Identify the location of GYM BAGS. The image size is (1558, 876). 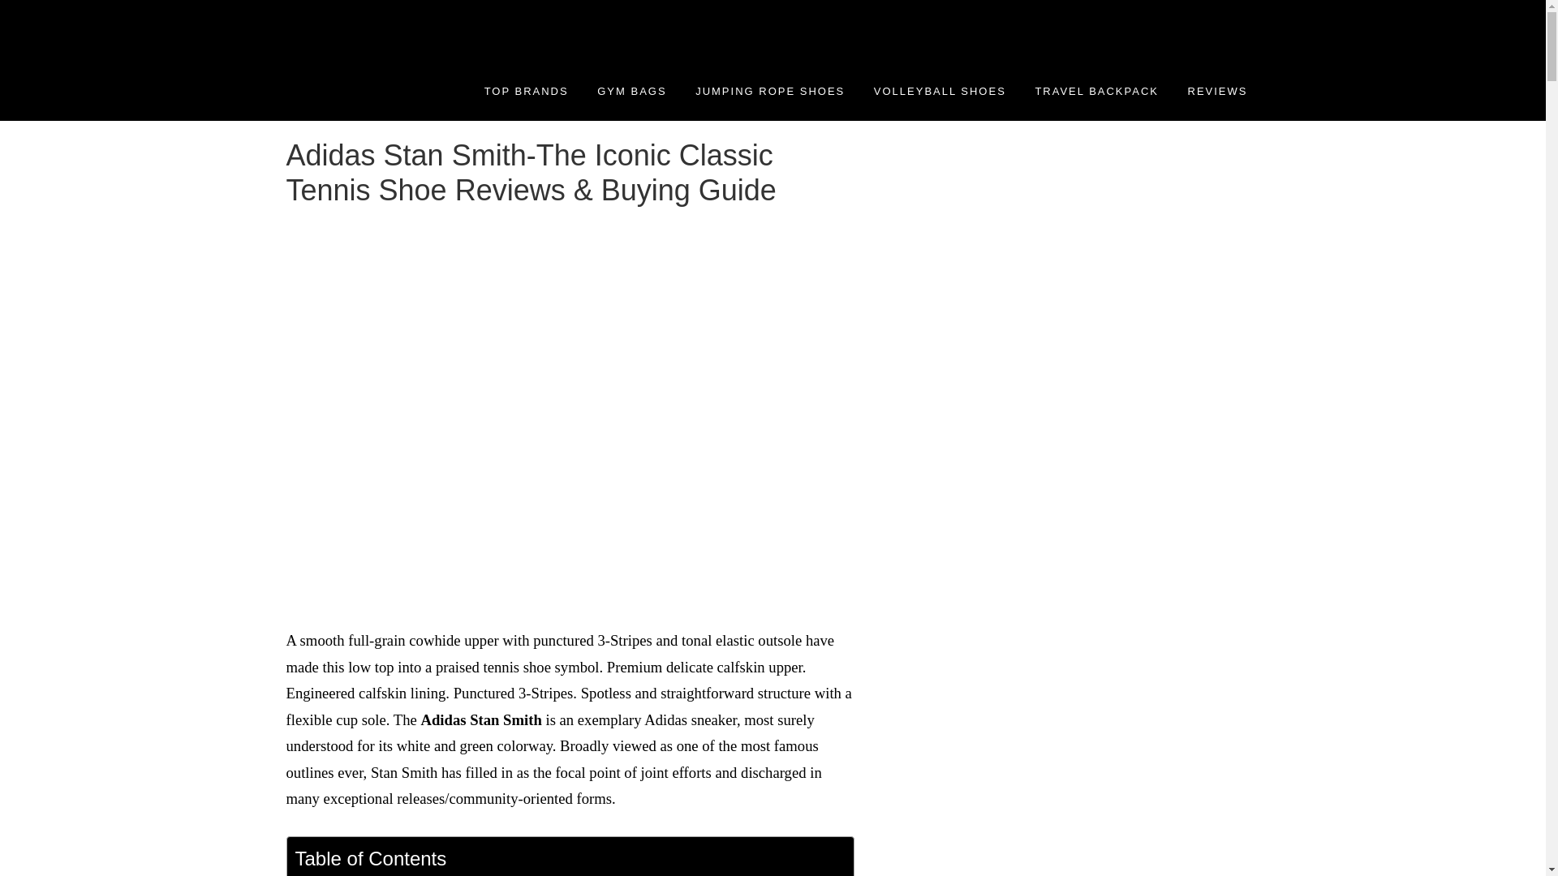
(631, 91).